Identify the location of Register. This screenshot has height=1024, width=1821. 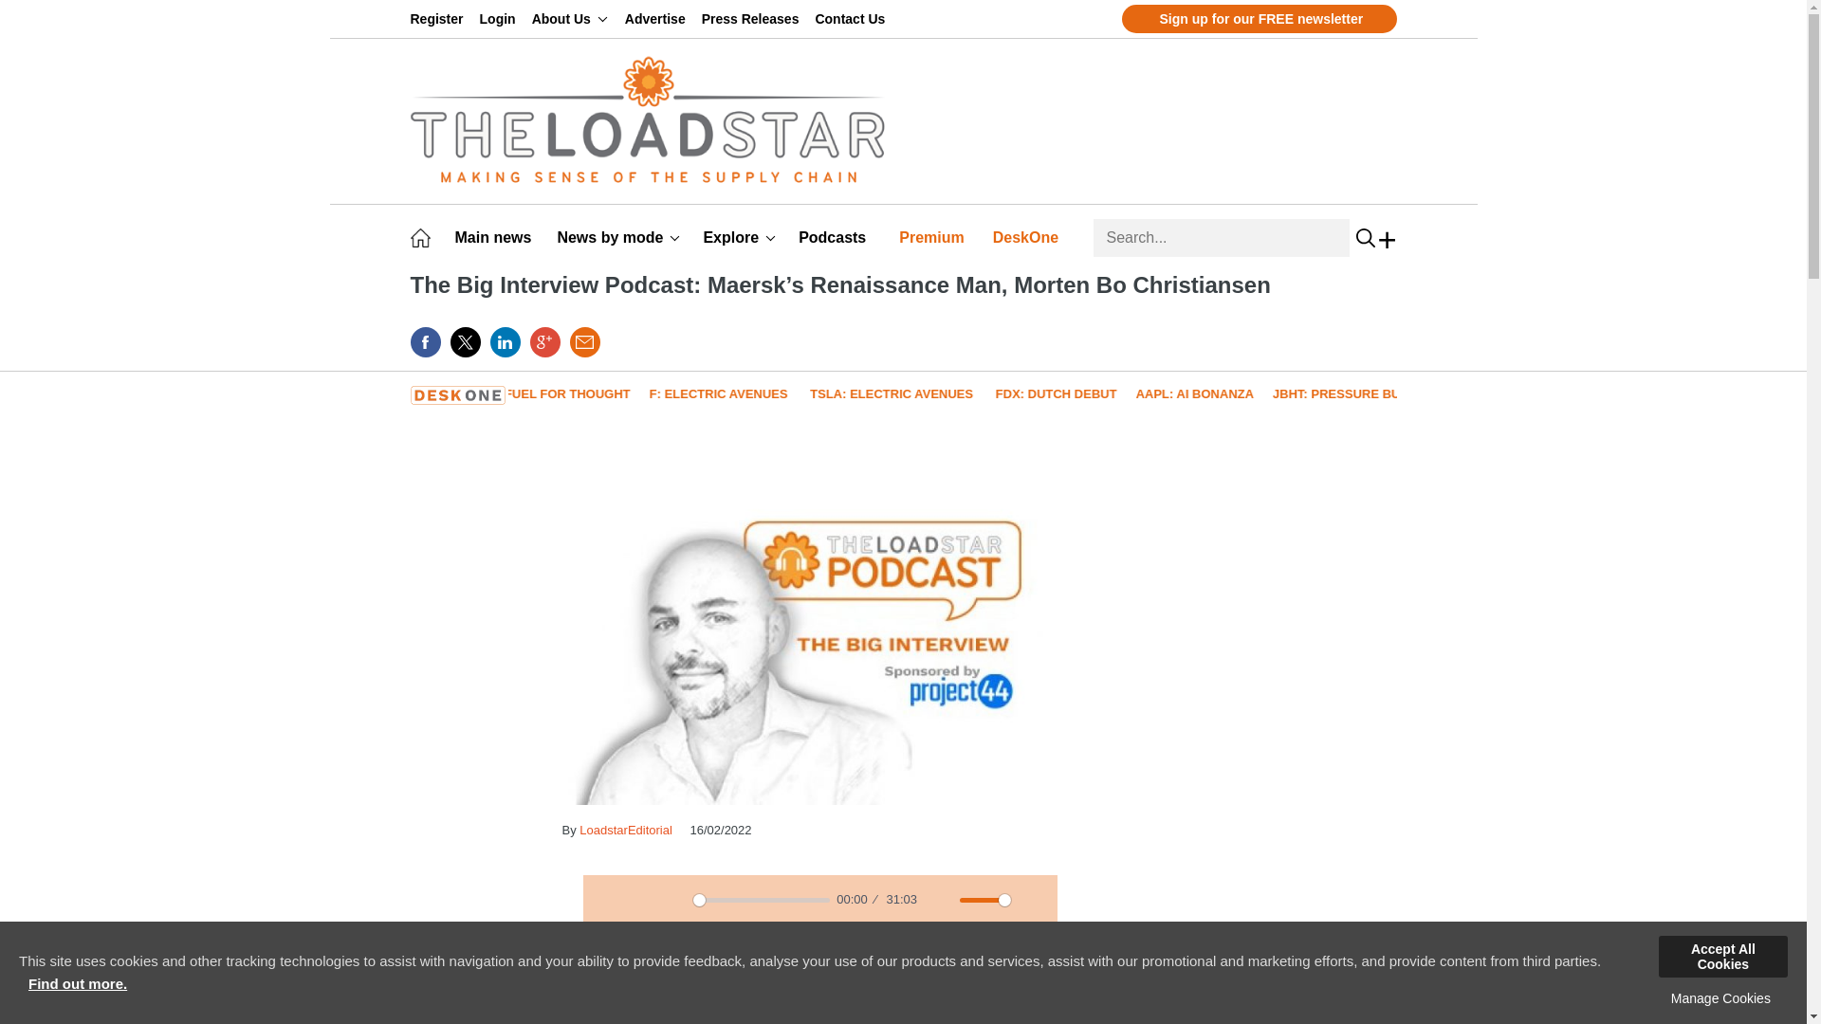
(440, 19).